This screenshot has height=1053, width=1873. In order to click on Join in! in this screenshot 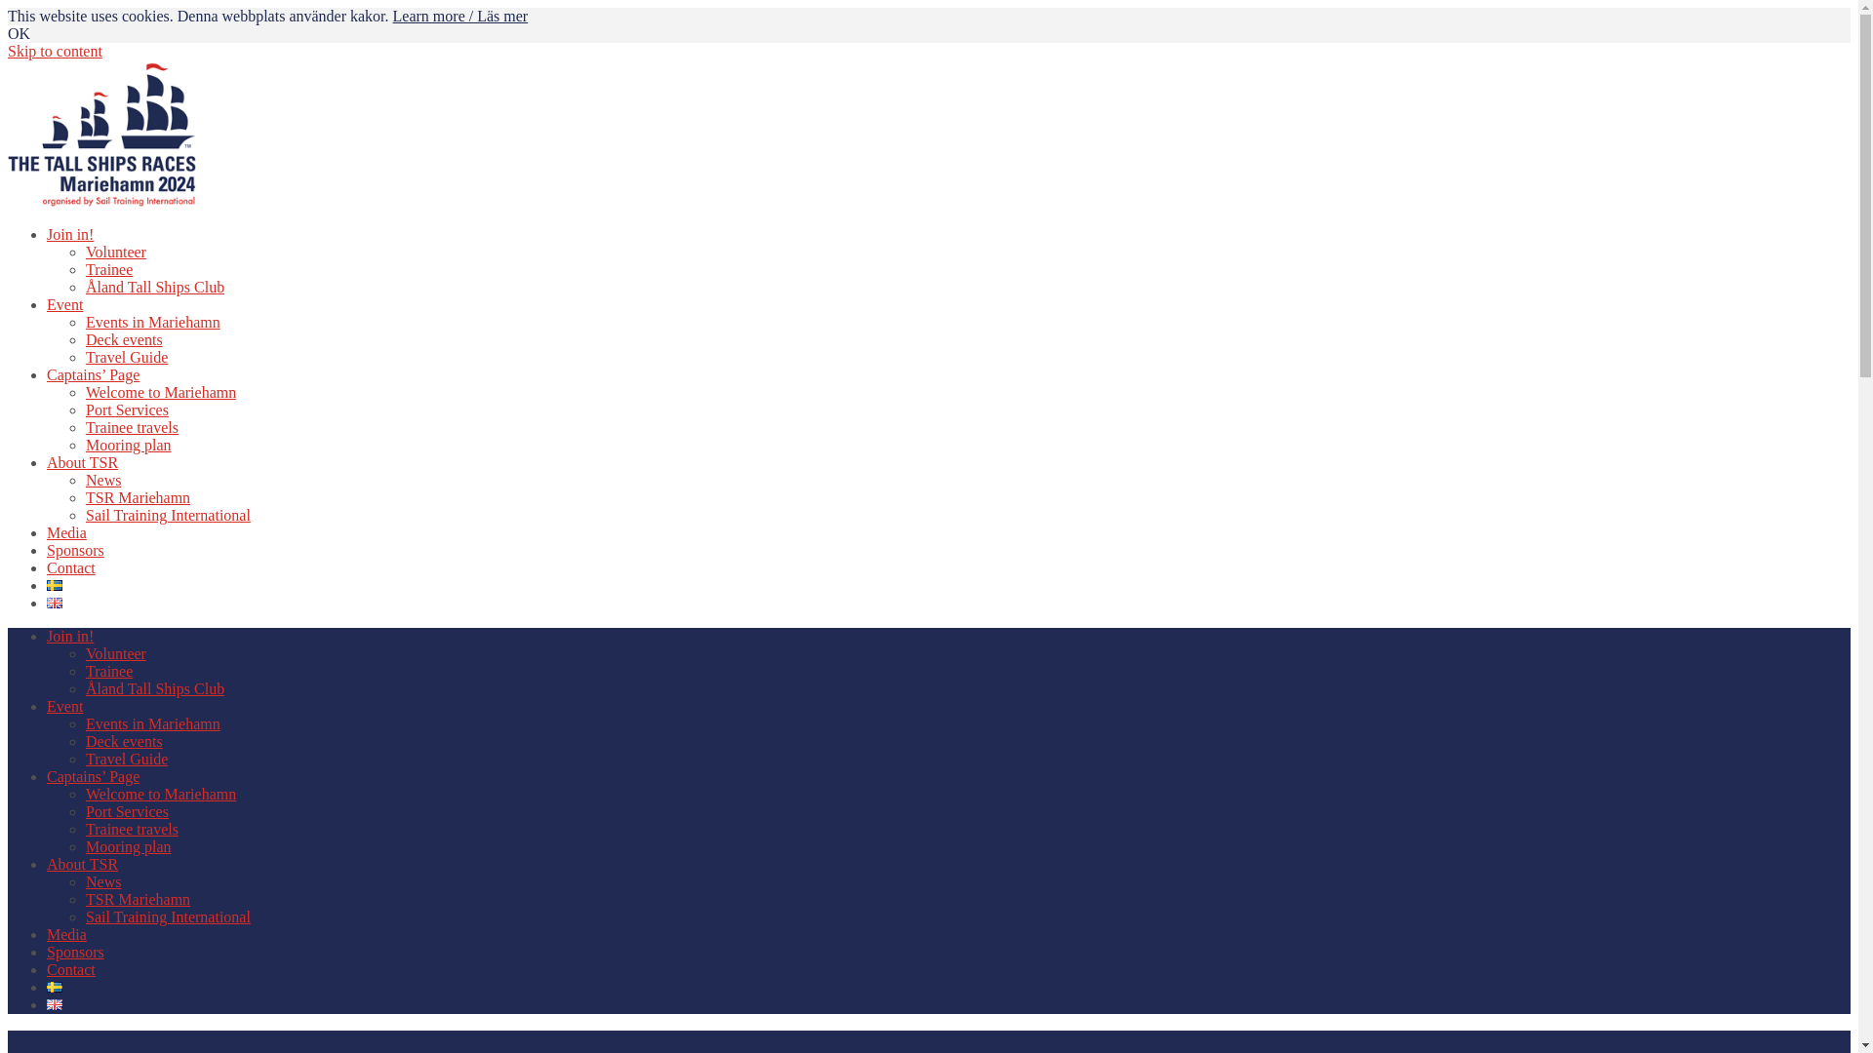, I will do `click(70, 234)`.